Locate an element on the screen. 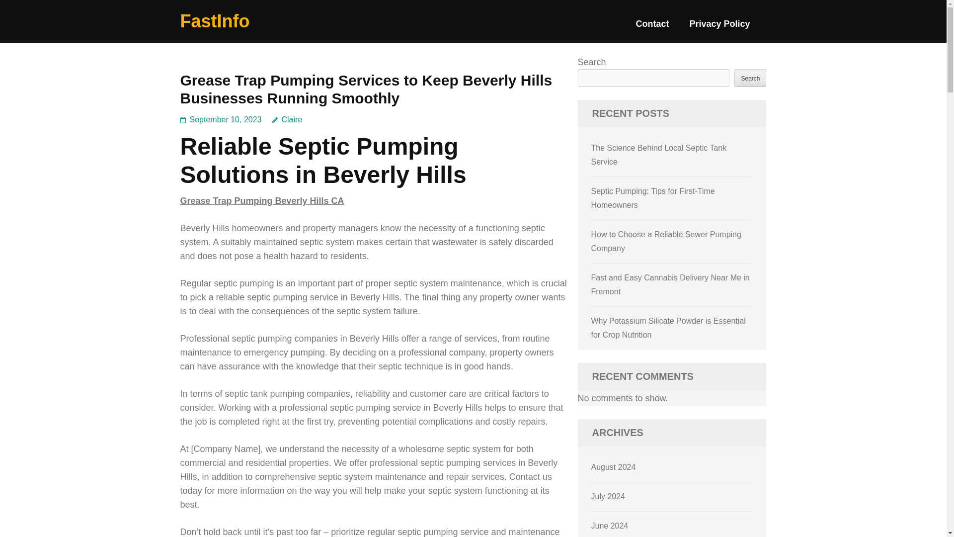 This screenshot has width=954, height=537. June 2024 is located at coordinates (610, 525).